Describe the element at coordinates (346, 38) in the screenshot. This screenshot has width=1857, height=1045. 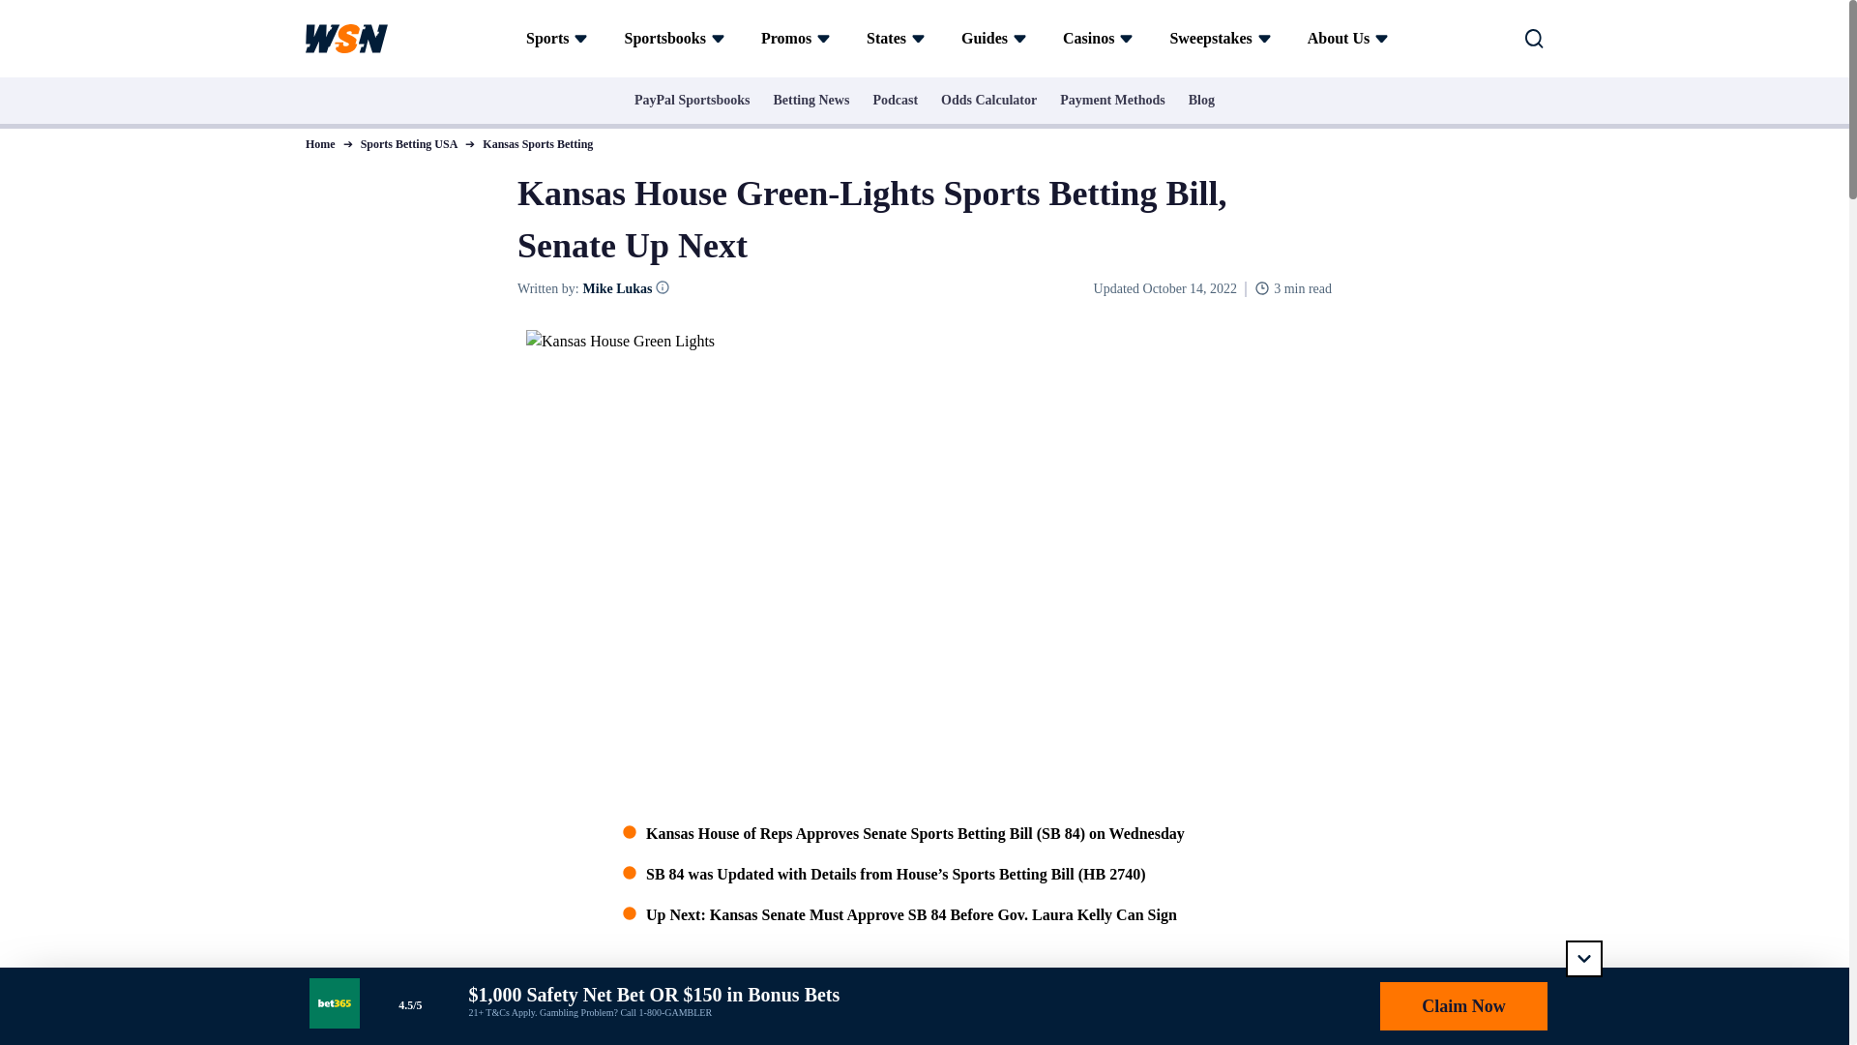
I see `World Sports Network` at that location.